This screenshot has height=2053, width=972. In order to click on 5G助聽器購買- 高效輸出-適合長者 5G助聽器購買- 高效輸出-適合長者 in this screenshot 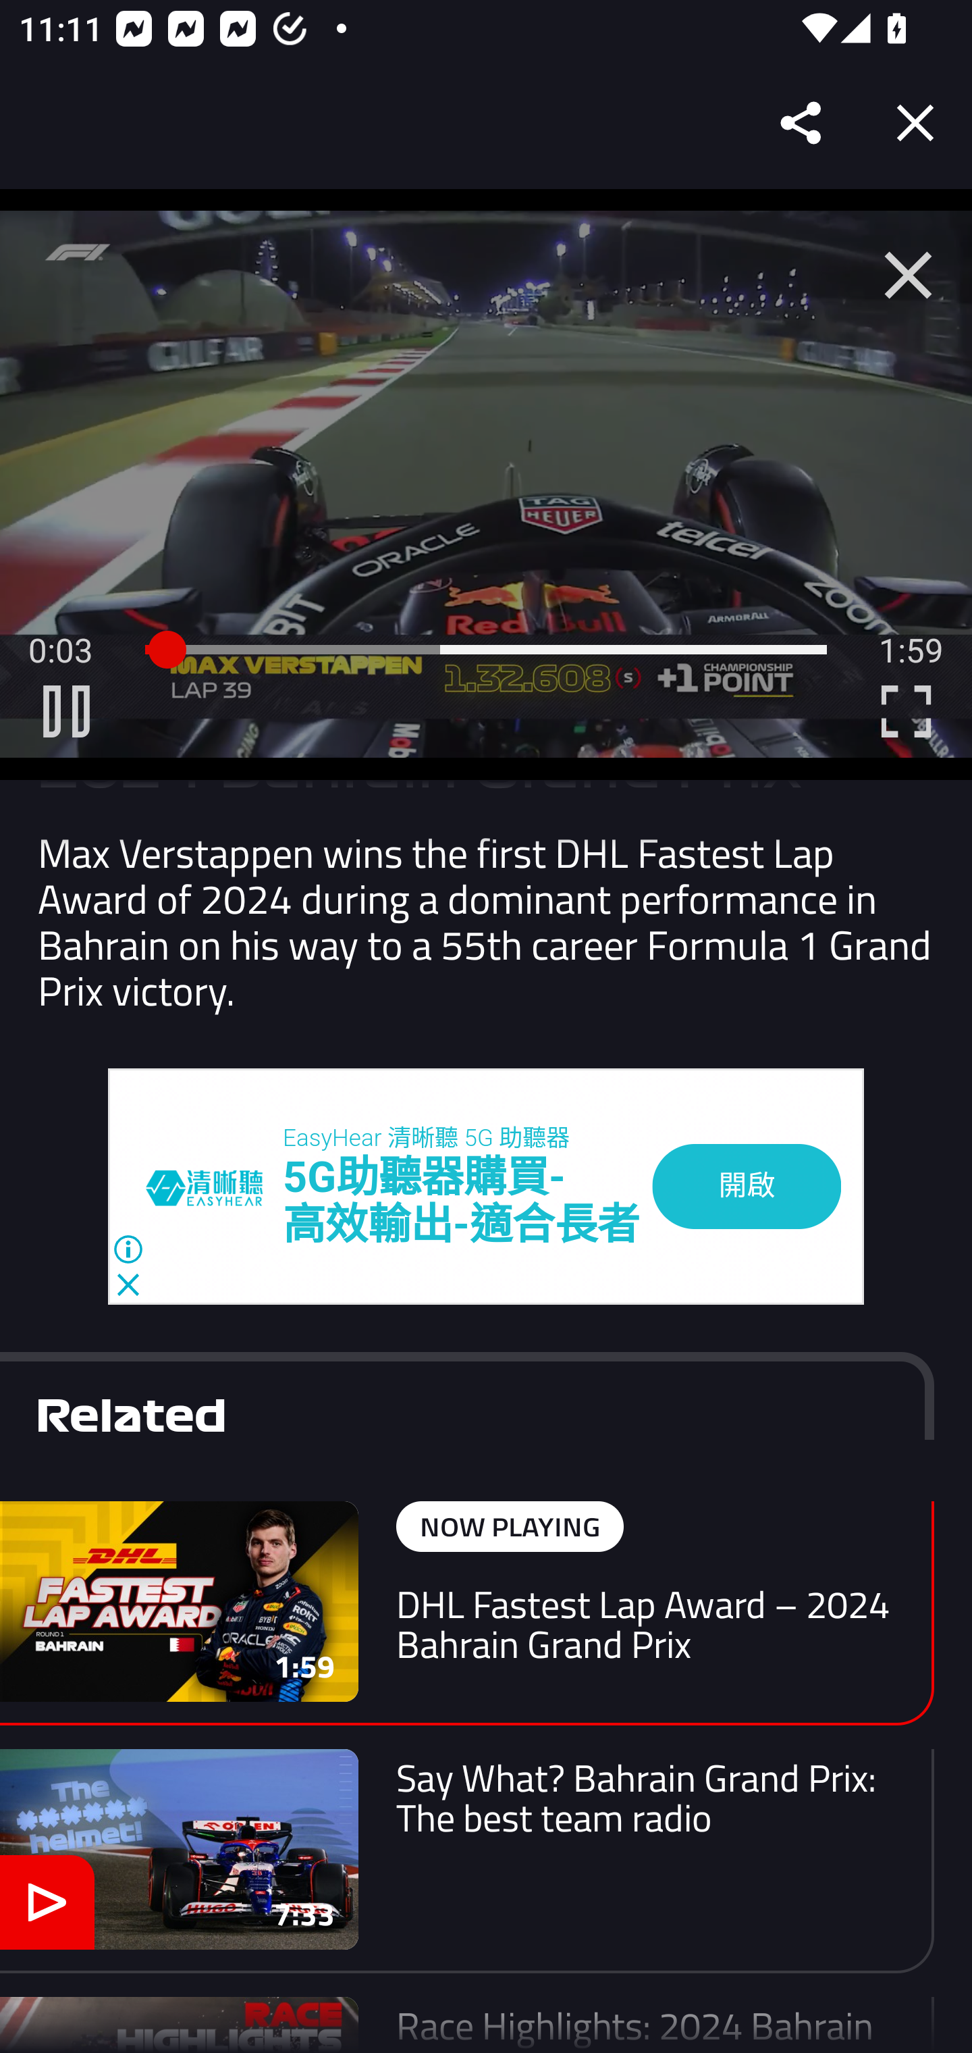, I will do `click(462, 1202)`.